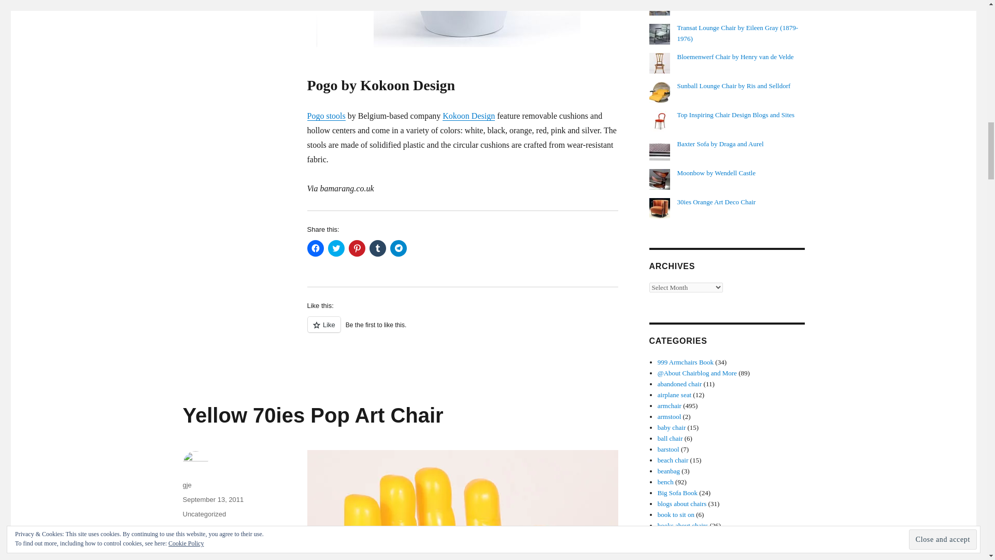 The image size is (995, 560). What do you see at coordinates (312, 415) in the screenshot?
I see `Yellow 70ies Pop Art Chair` at bounding box center [312, 415].